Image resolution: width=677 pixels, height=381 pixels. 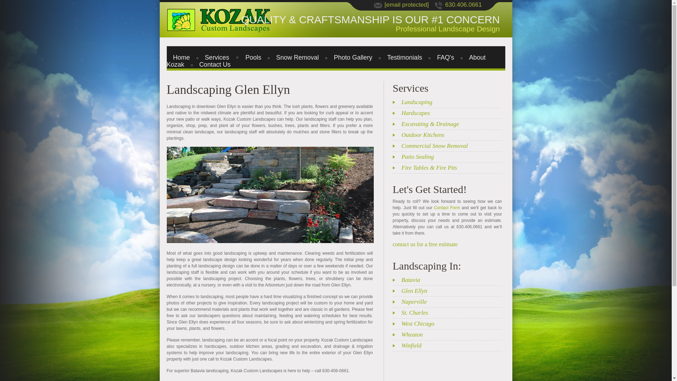 What do you see at coordinates (404, 57) in the screenshot?
I see `Testimonials` at bounding box center [404, 57].